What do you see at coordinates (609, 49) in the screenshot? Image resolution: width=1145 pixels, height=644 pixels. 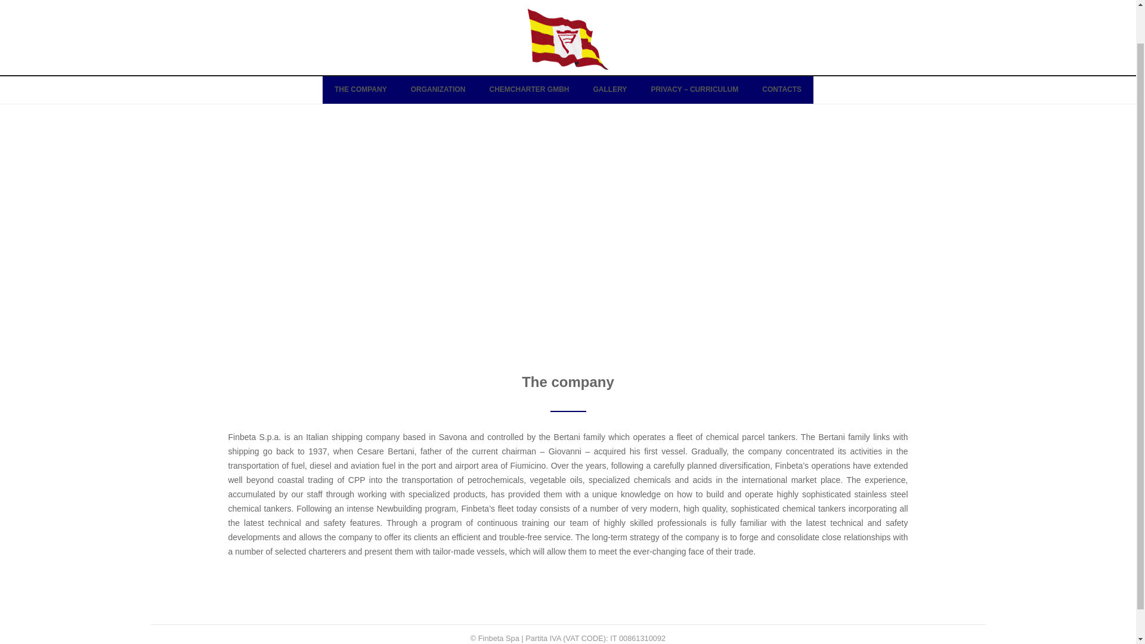 I see `GALLERY` at bounding box center [609, 49].